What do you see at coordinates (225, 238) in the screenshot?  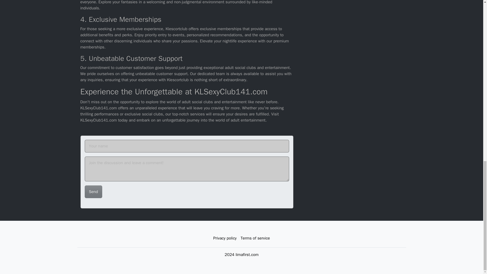 I see `Privacy policy` at bounding box center [225, 238].